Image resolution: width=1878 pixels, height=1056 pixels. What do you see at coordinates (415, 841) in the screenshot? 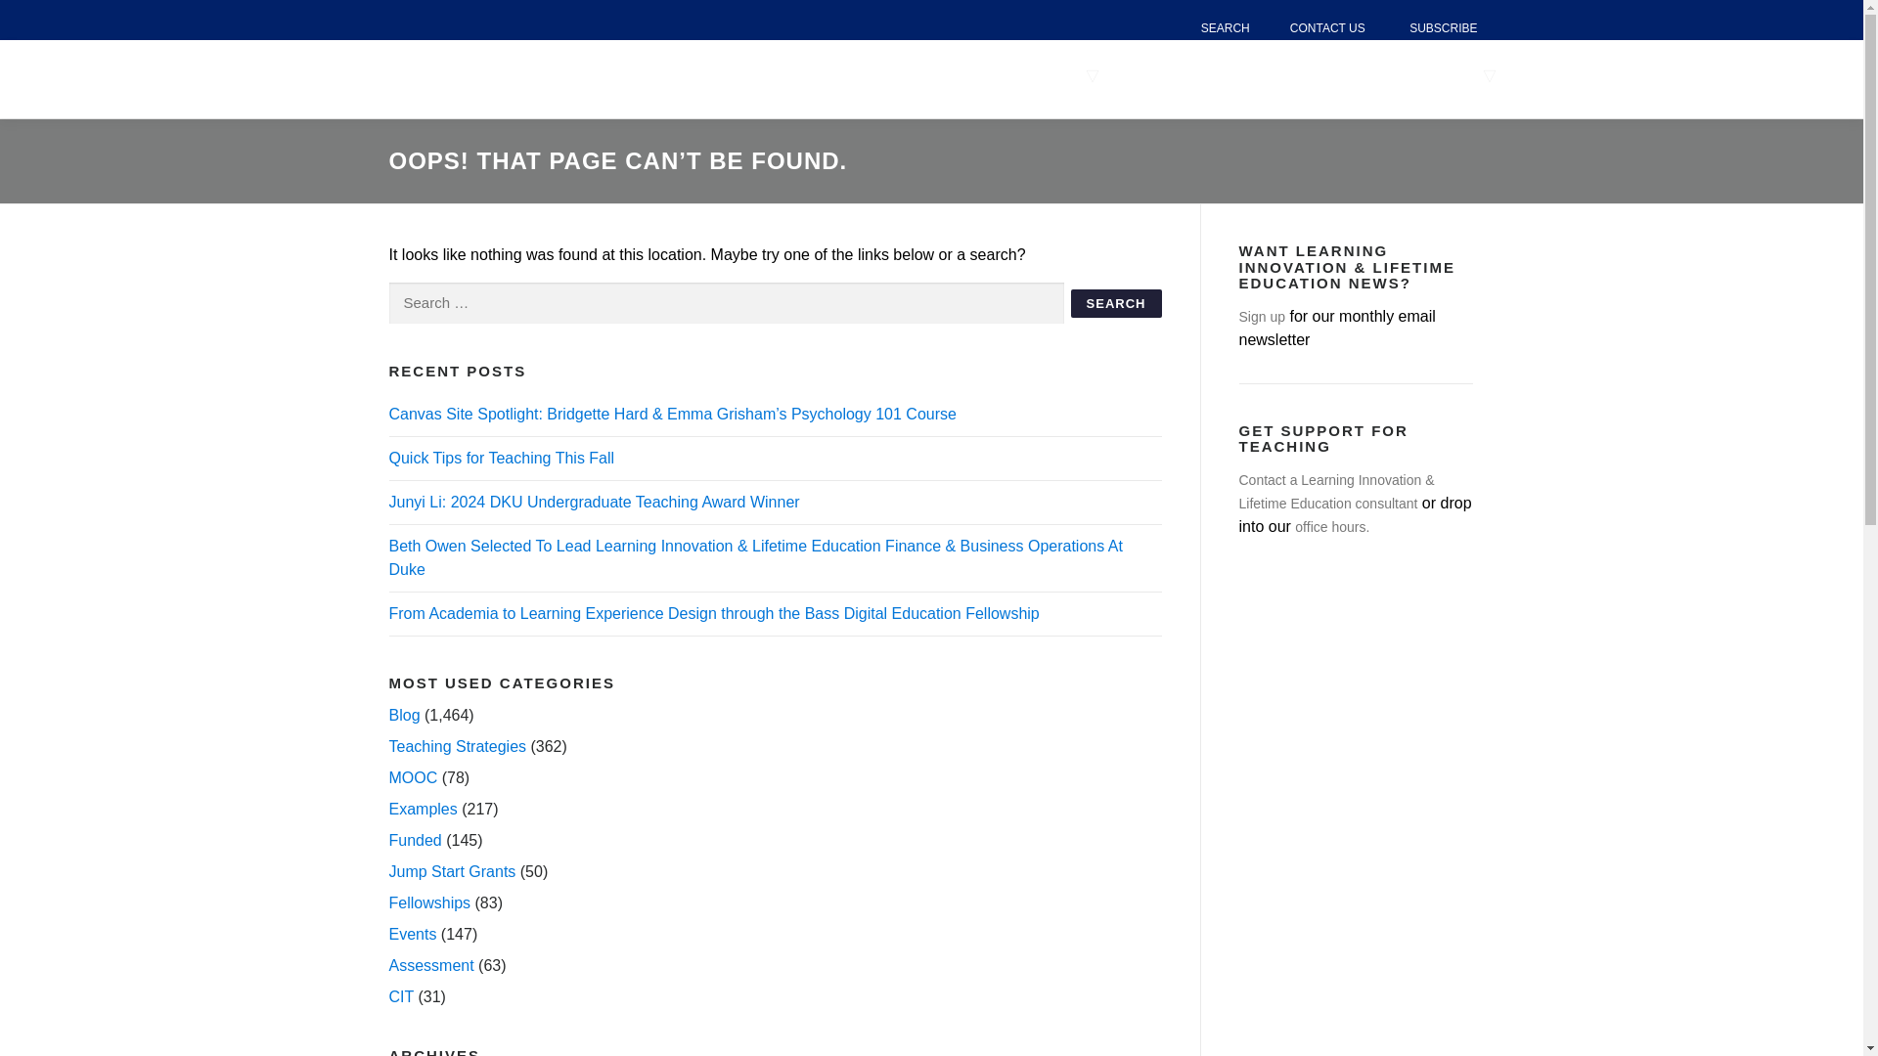
I see `Funded` at bounding box center [415, 841].